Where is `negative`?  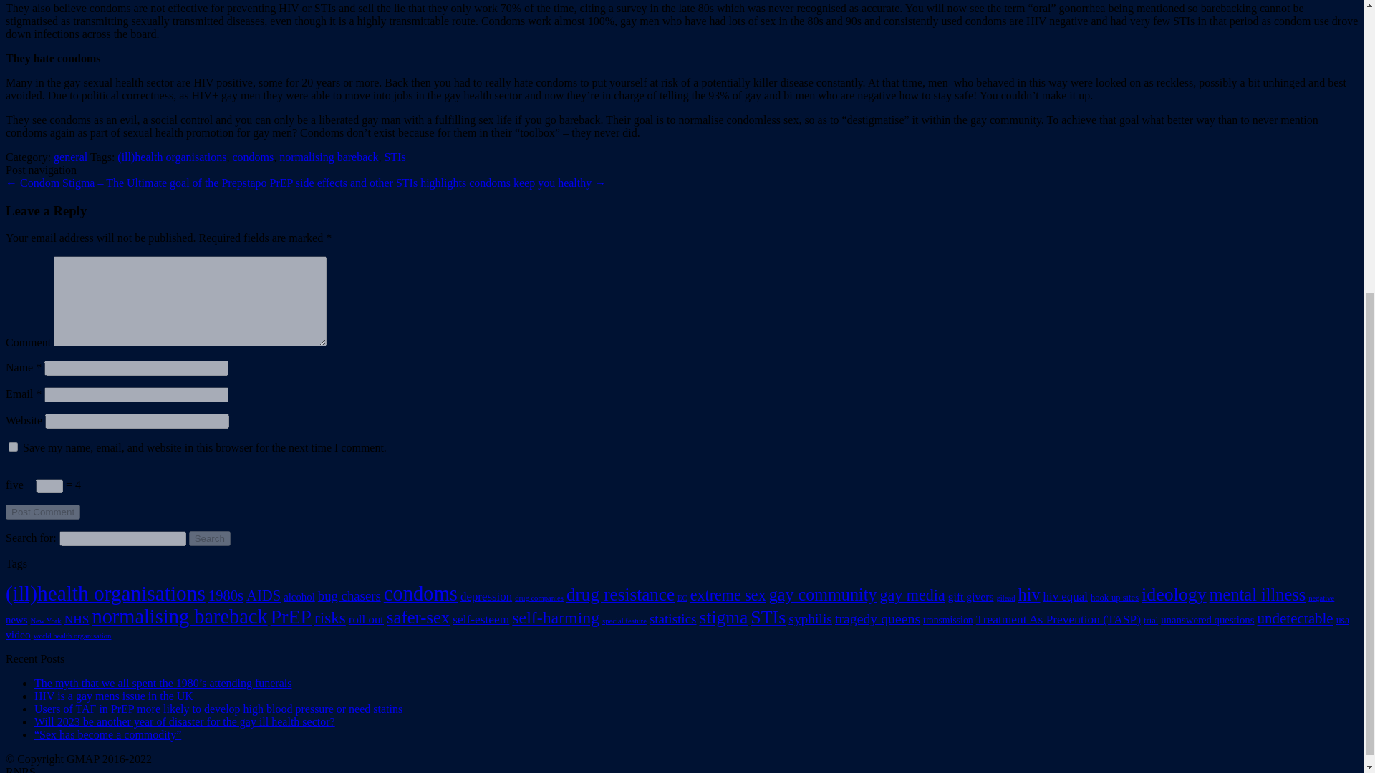
negative is located at coordinates (1321, 598).